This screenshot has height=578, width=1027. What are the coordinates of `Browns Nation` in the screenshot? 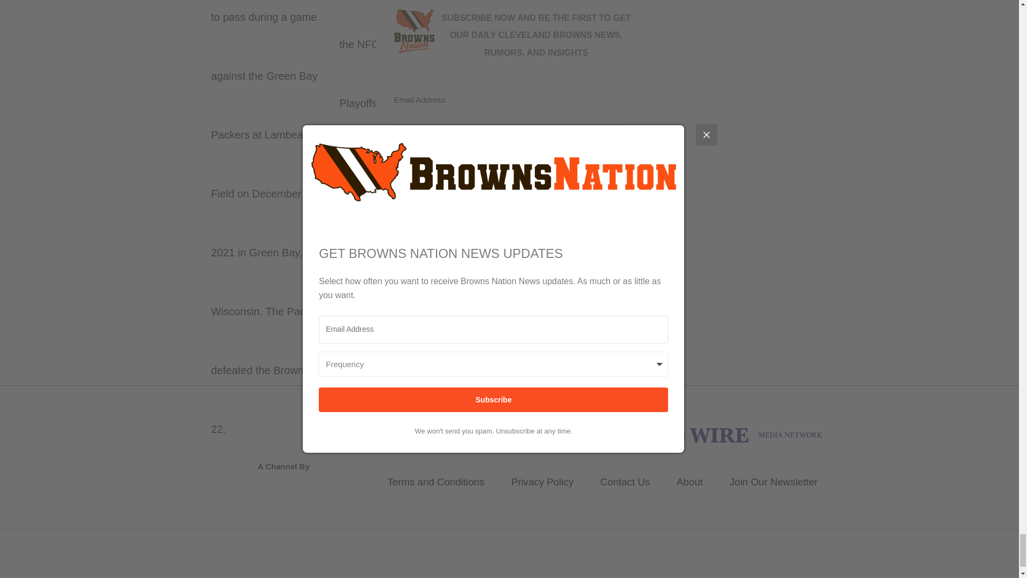 It's located at (721, 433).